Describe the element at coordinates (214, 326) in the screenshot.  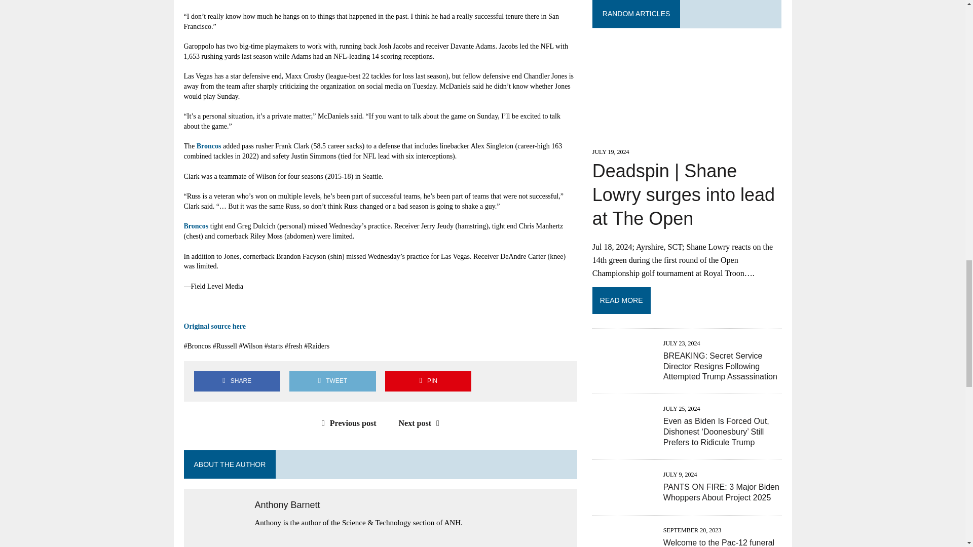
I see `Original source here` at that location.